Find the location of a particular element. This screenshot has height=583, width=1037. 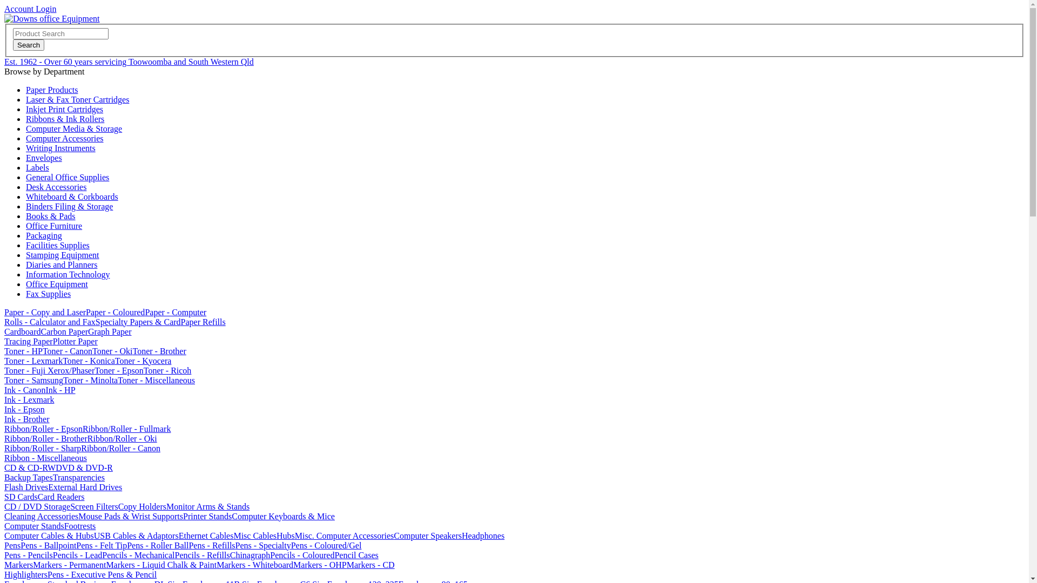

Backup Tapes is located at coordinates (29, 477).